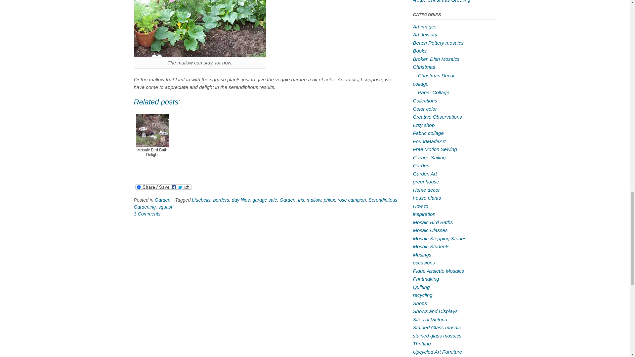  Describe the element at coordinates (201, 200) in the screenshot. I see `bluebells` at that location.